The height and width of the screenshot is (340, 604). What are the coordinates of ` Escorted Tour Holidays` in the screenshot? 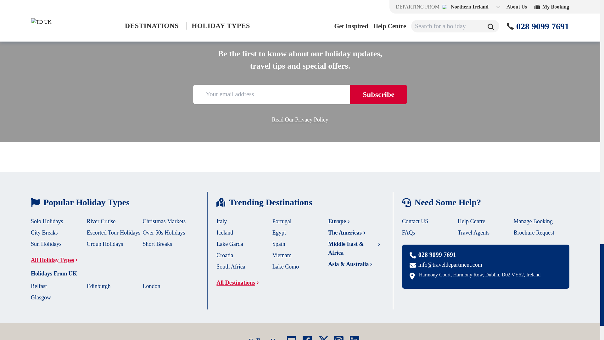 It's located at (113, 233).